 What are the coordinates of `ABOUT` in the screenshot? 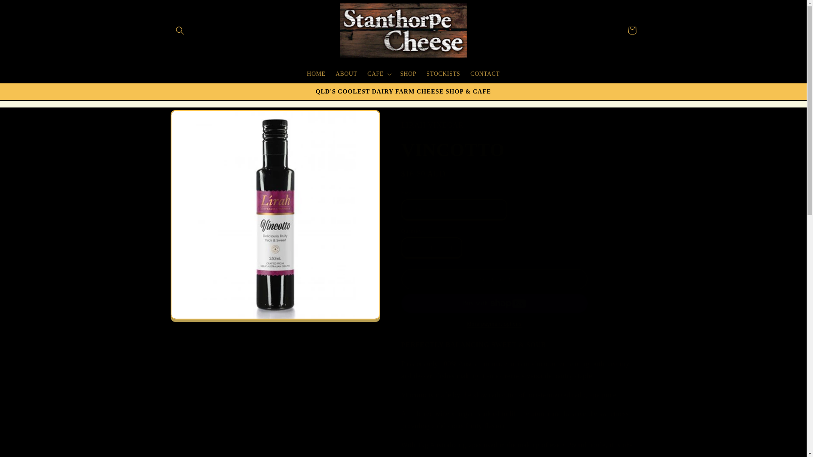 It's located at (346, 74).